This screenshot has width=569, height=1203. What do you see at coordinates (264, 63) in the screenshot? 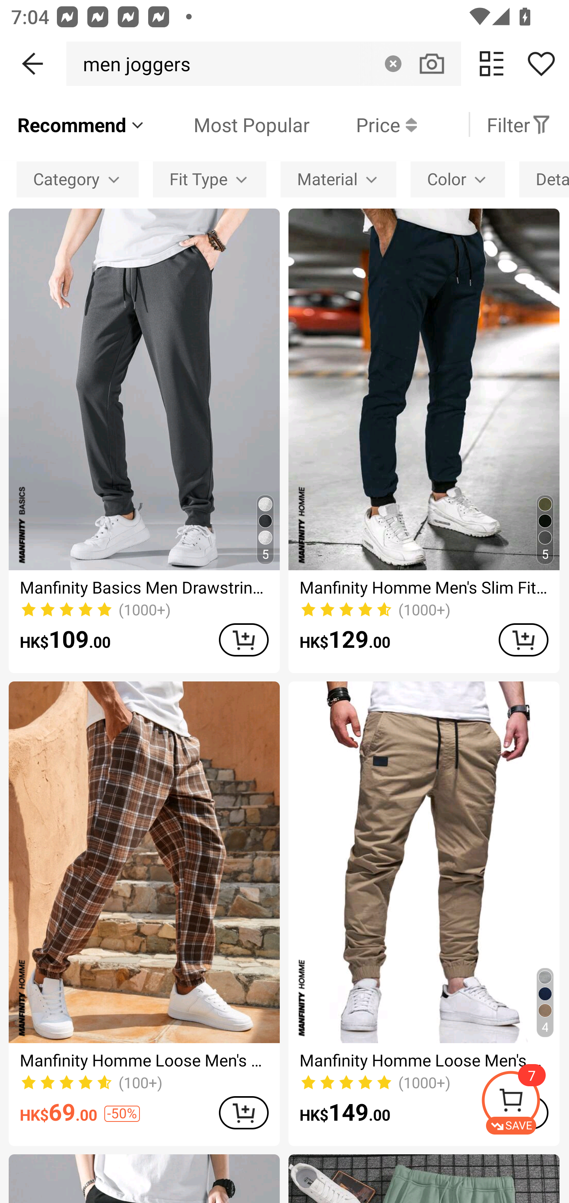
I see `men joggers Clear` at bounding box center [264, 63].